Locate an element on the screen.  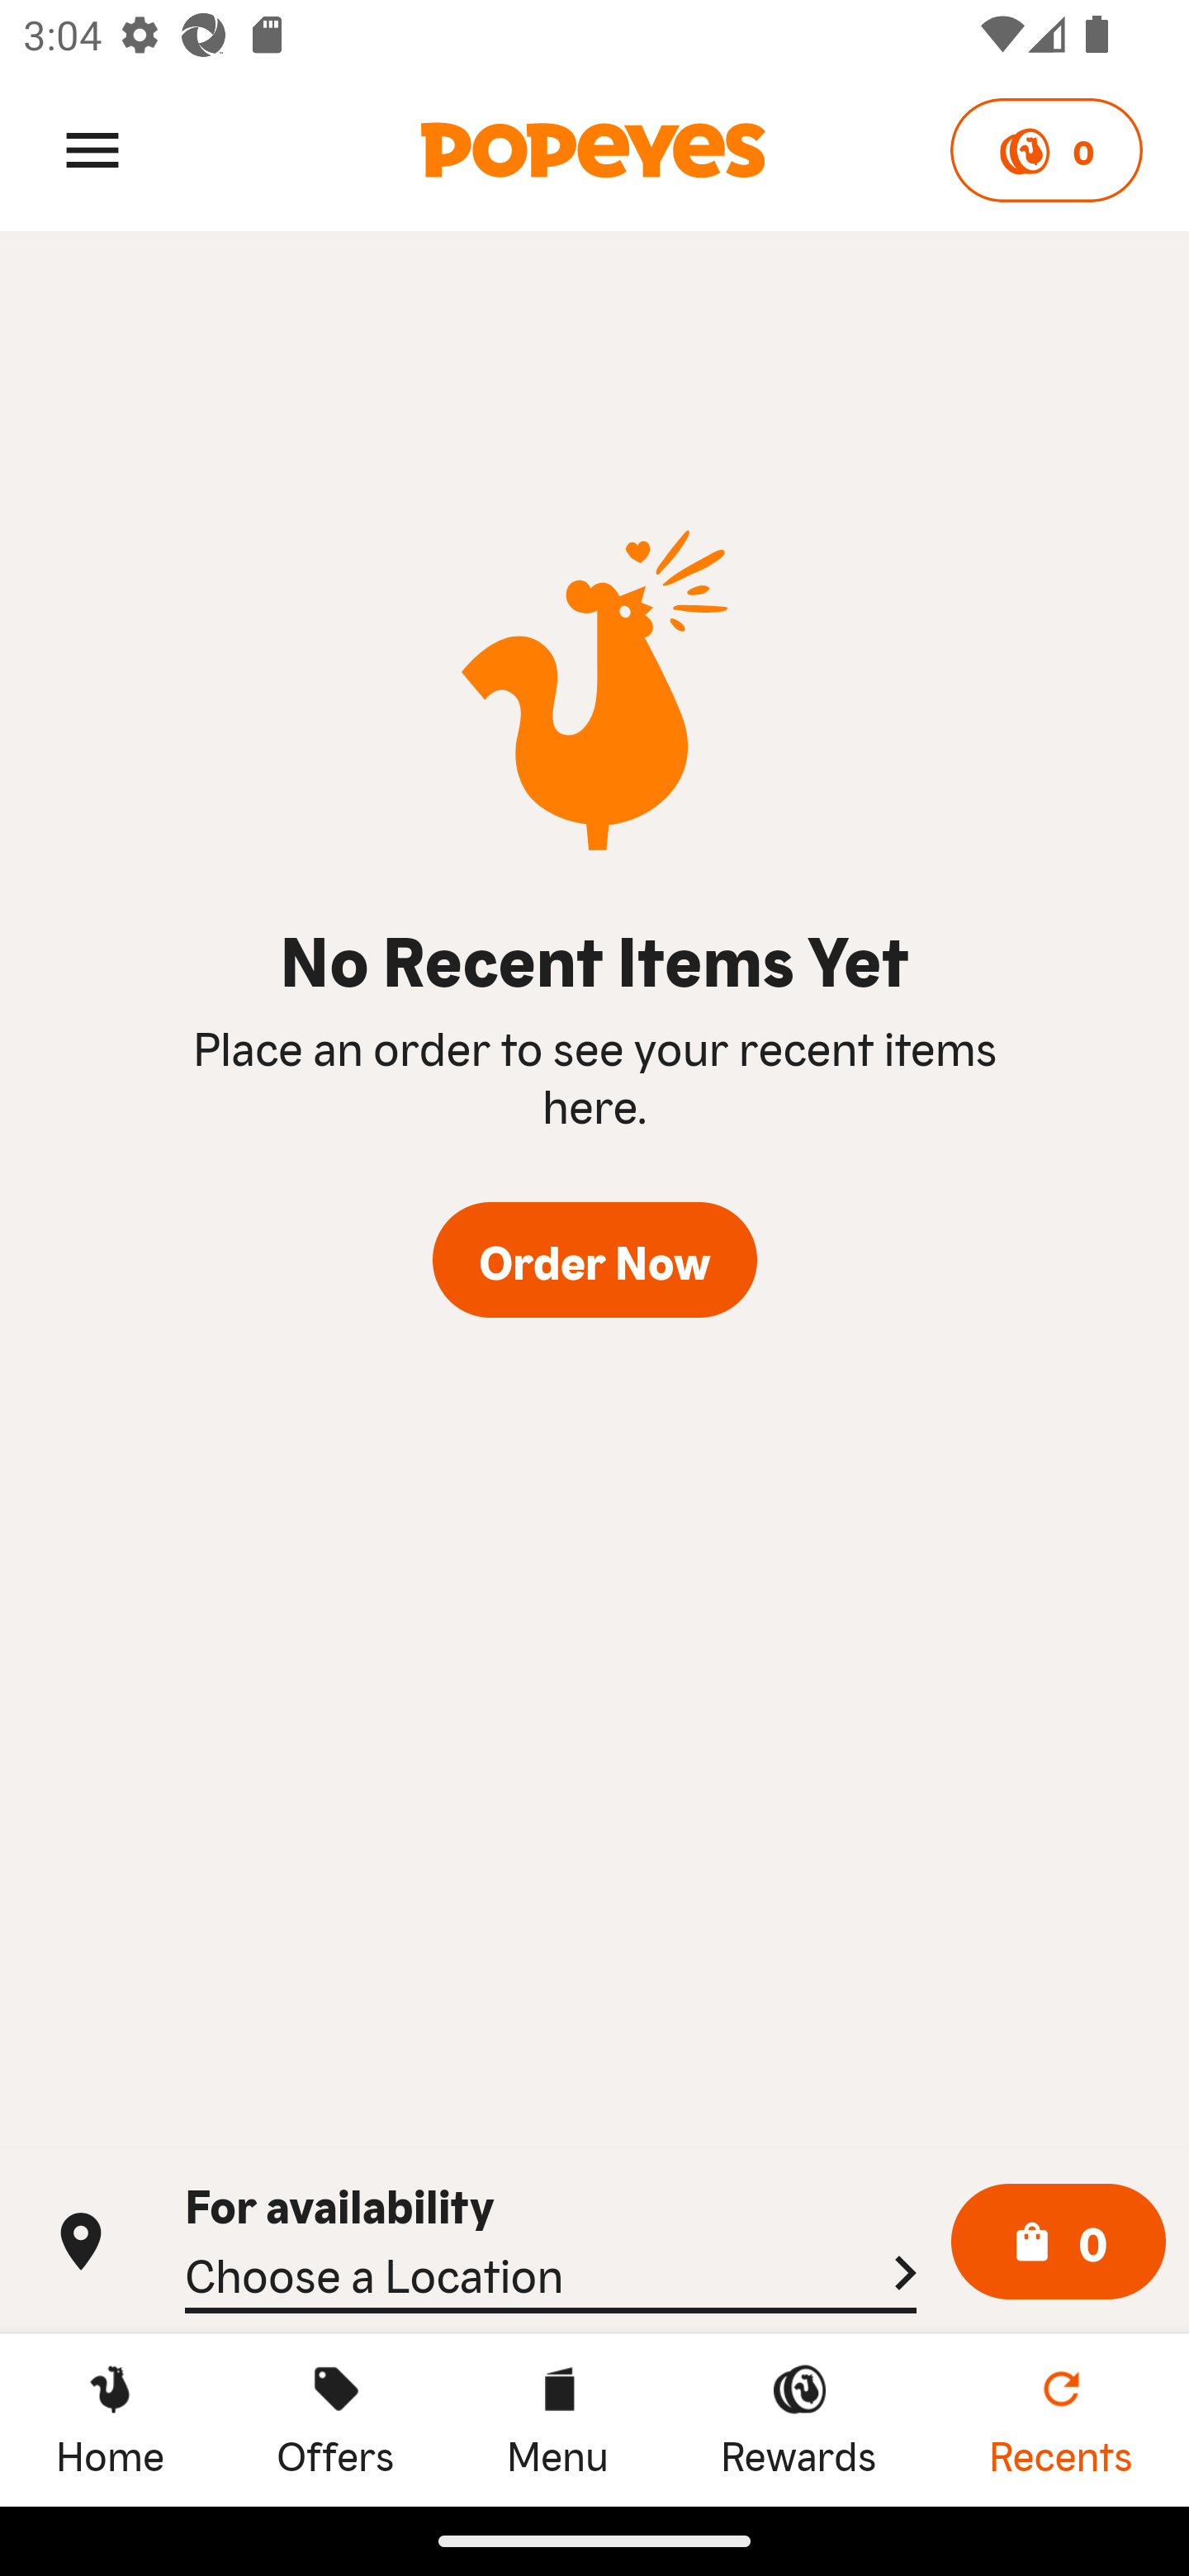
0 Cart total  0 is located at coordinates (1059, 2242).